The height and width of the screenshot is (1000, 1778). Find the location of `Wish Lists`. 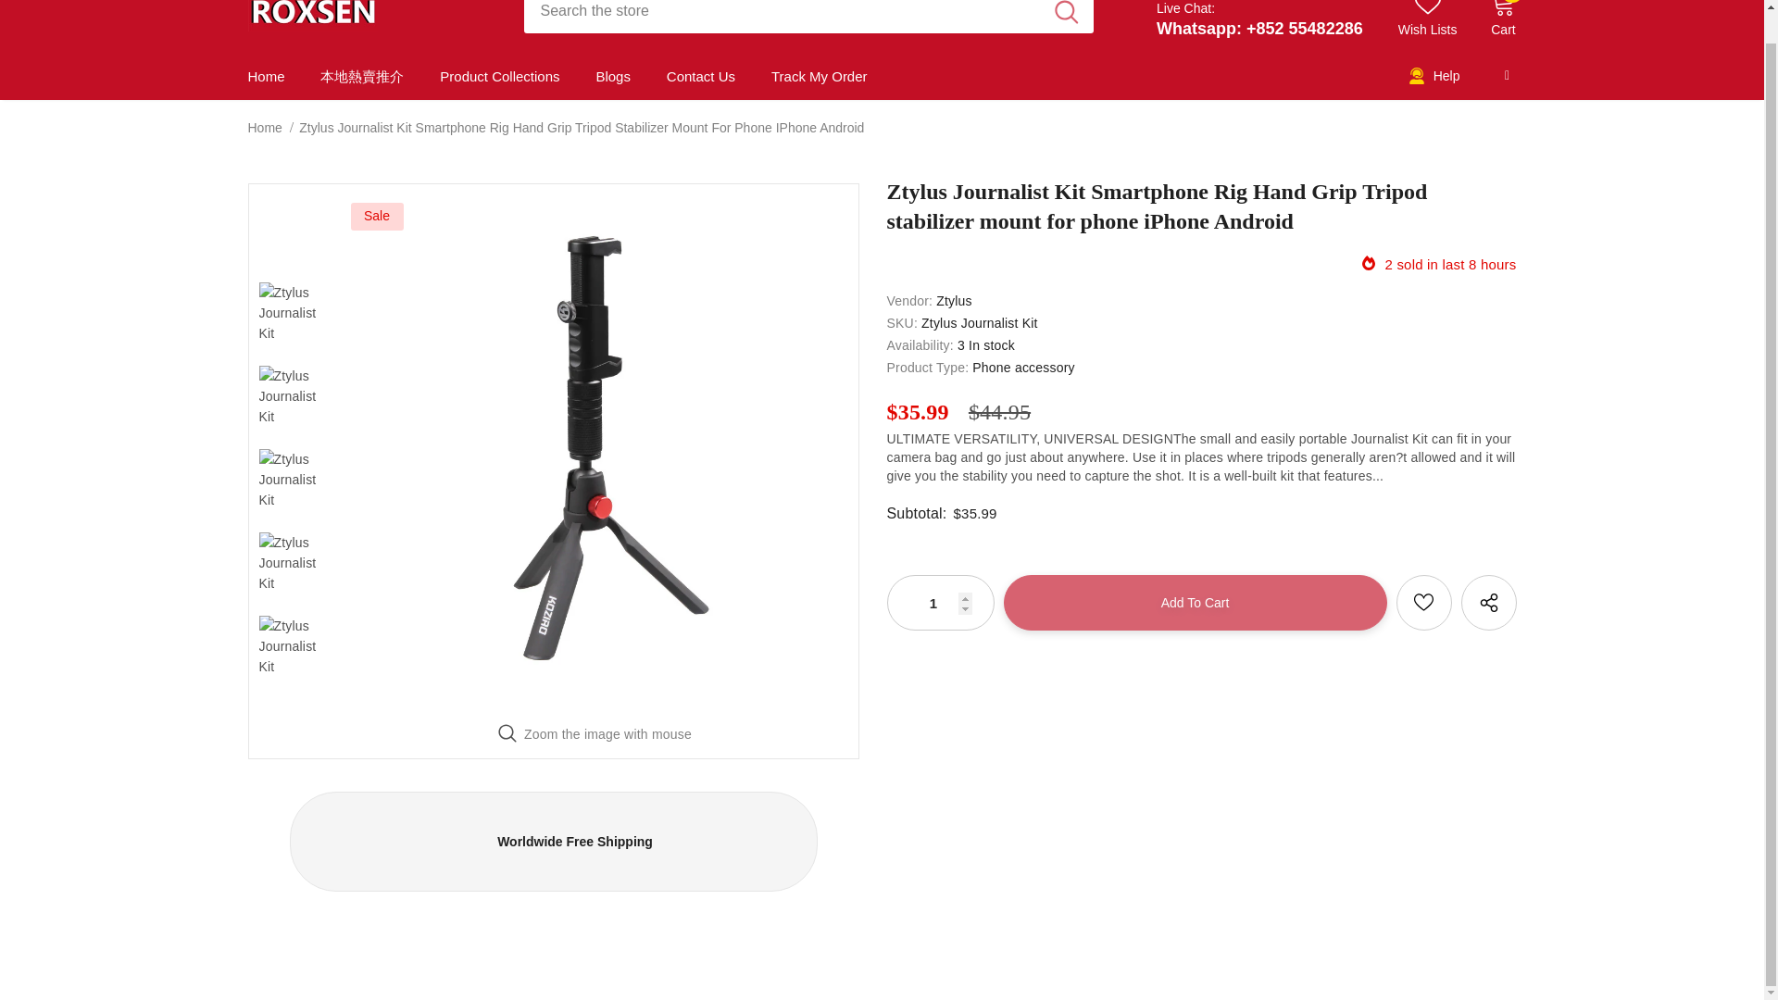

Wish Lists is located at coordinates (1428, 19).